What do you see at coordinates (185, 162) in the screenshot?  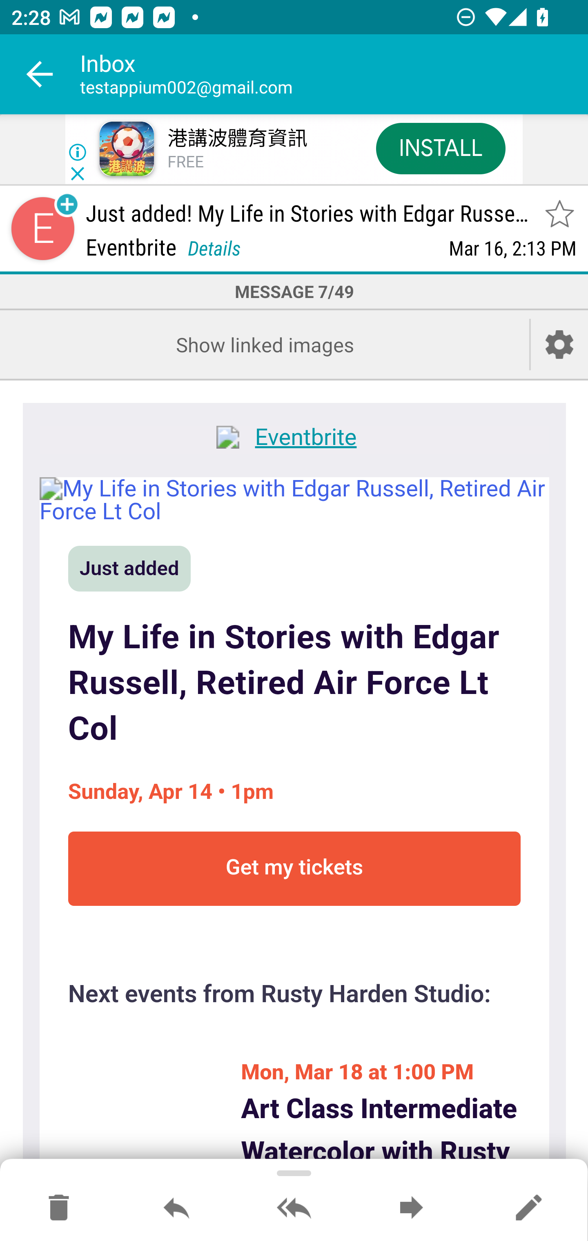 I see `FREE` at bounding box center [185, 162].